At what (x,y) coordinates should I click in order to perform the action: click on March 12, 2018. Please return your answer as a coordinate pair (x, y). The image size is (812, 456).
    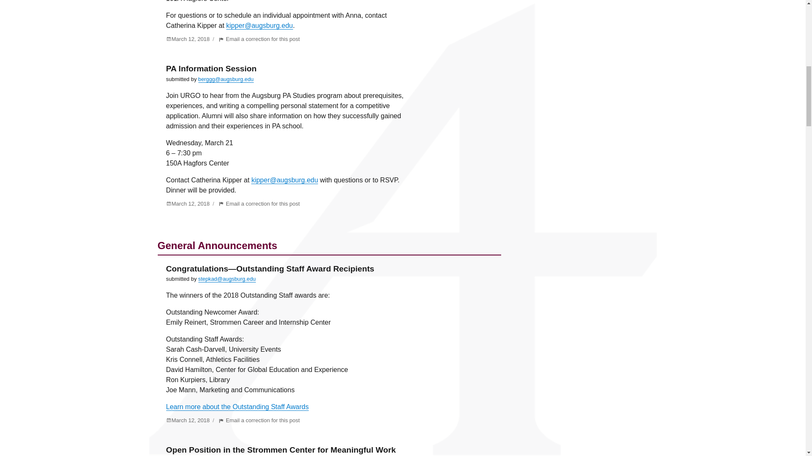
    Looking at the image, I should click on (259, 204).